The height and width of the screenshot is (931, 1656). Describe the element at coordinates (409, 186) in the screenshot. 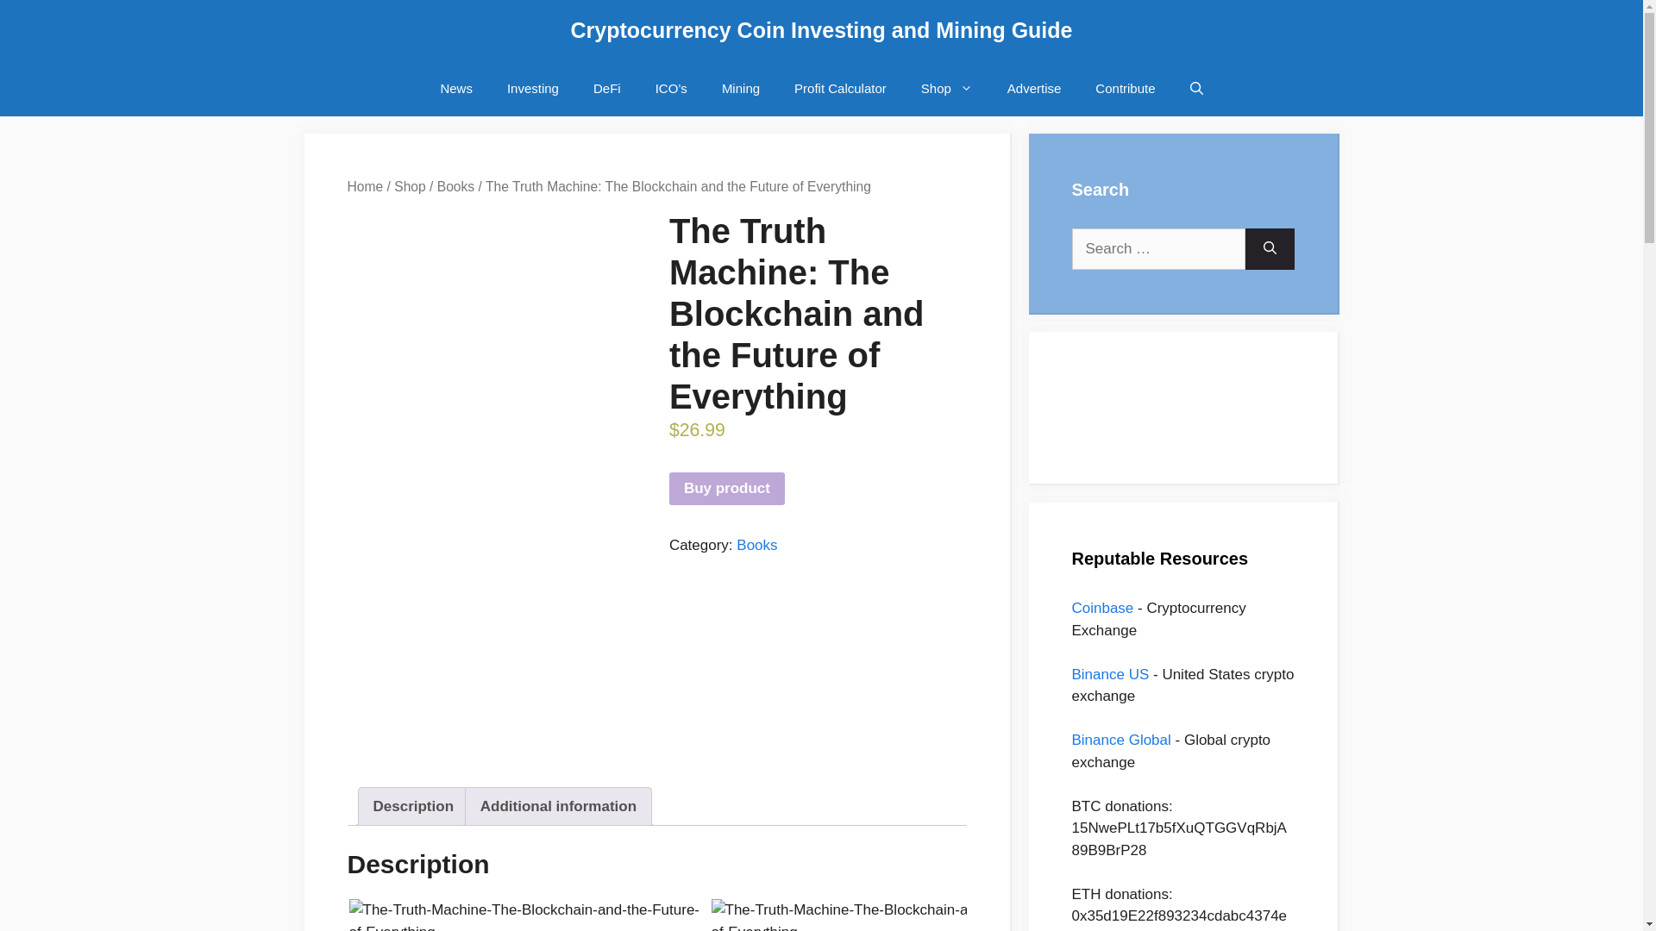

I see `Shop` at that location.